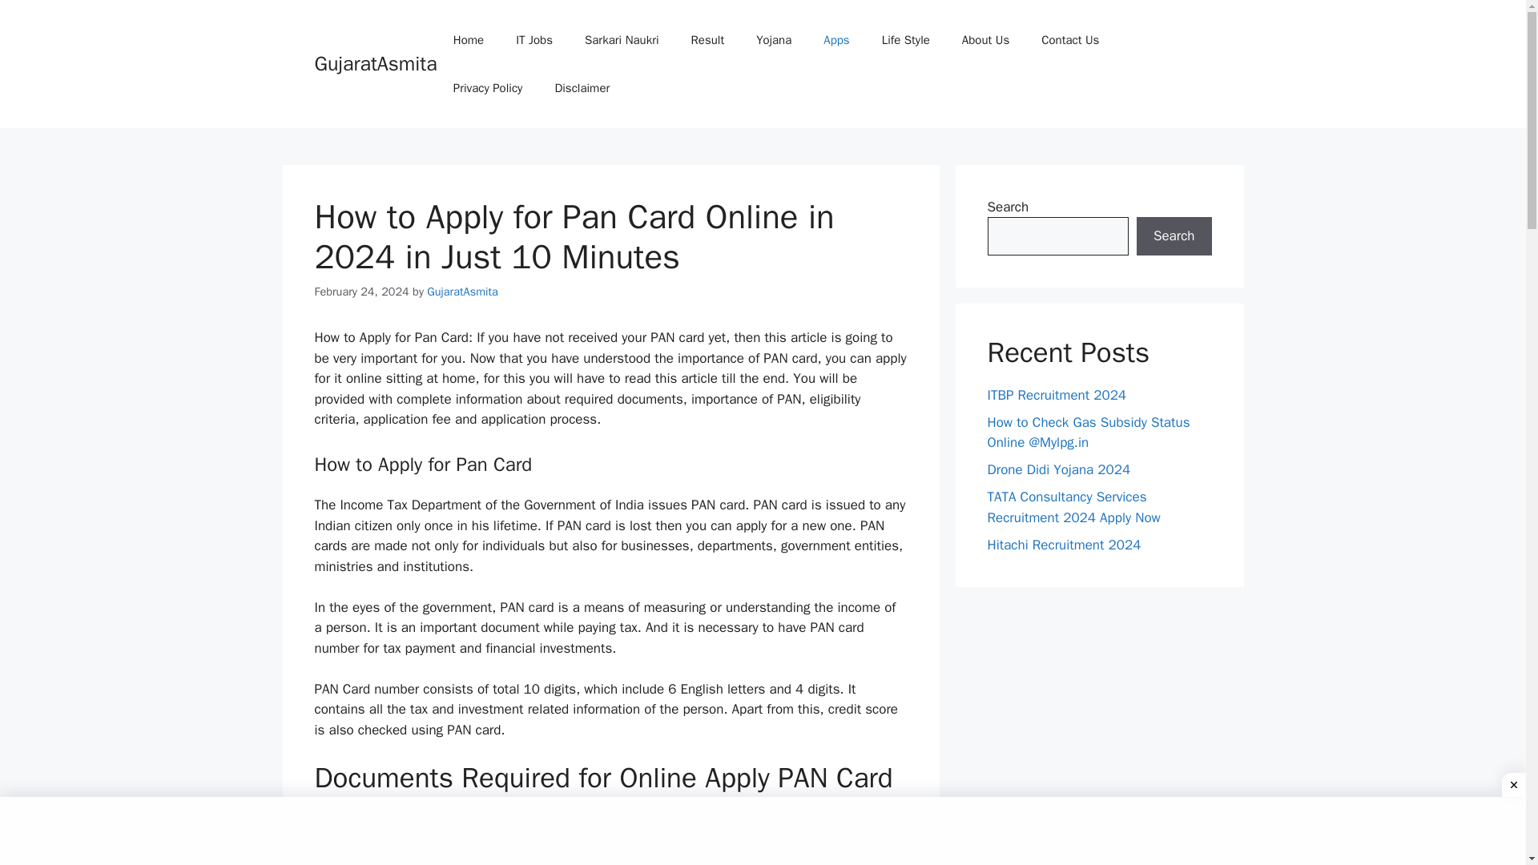  I want to click on Contact Us, so click(1070, 40).